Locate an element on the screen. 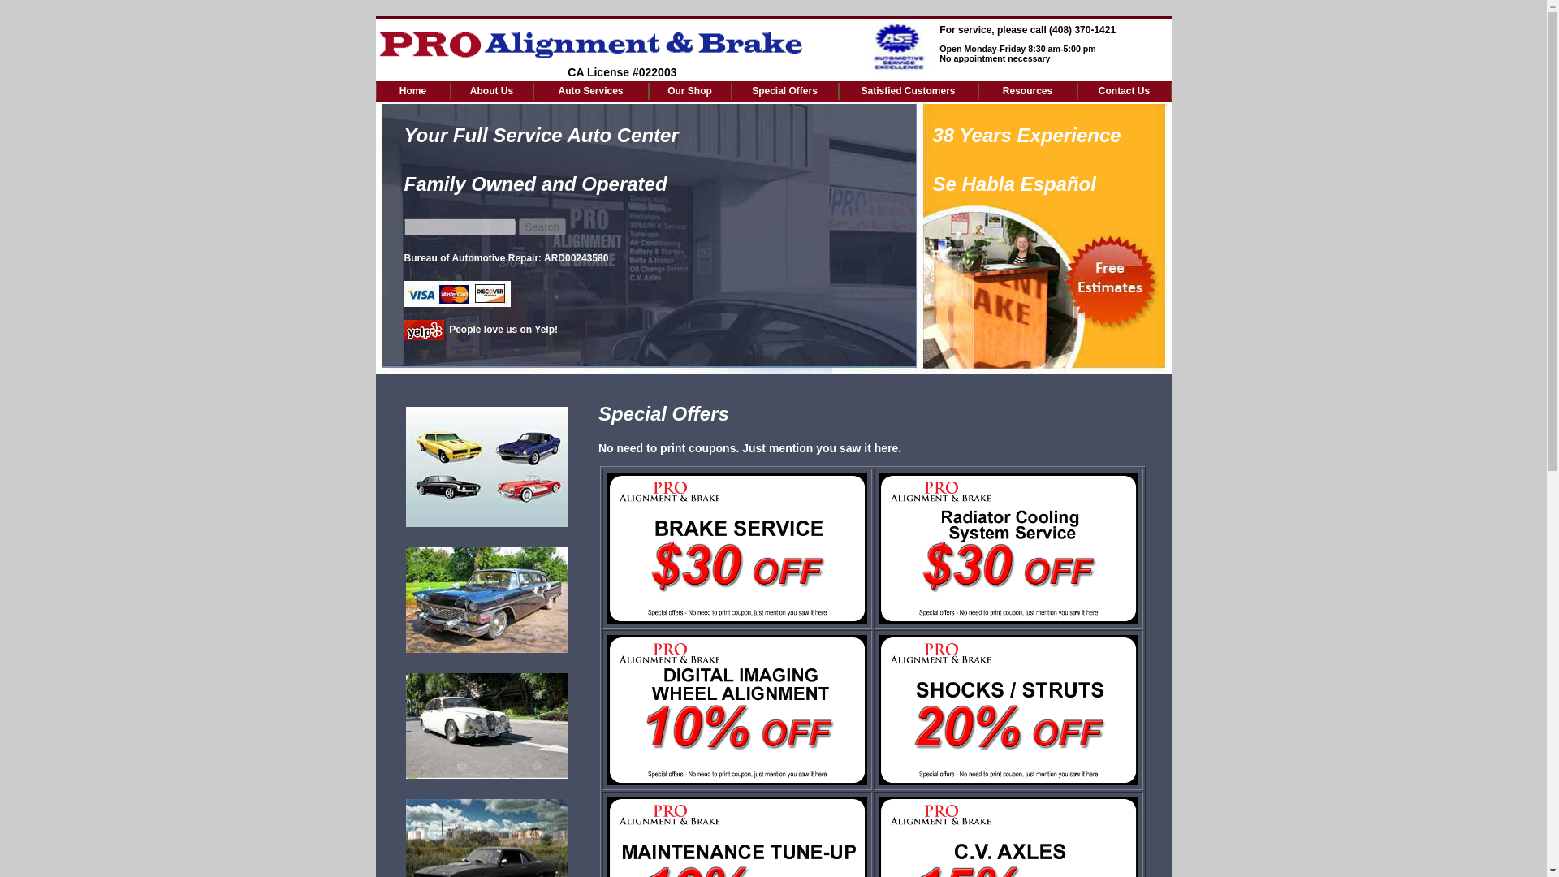 This screenshot has width=1559, height=877. Our Shop is located at coordinates (690, 91).